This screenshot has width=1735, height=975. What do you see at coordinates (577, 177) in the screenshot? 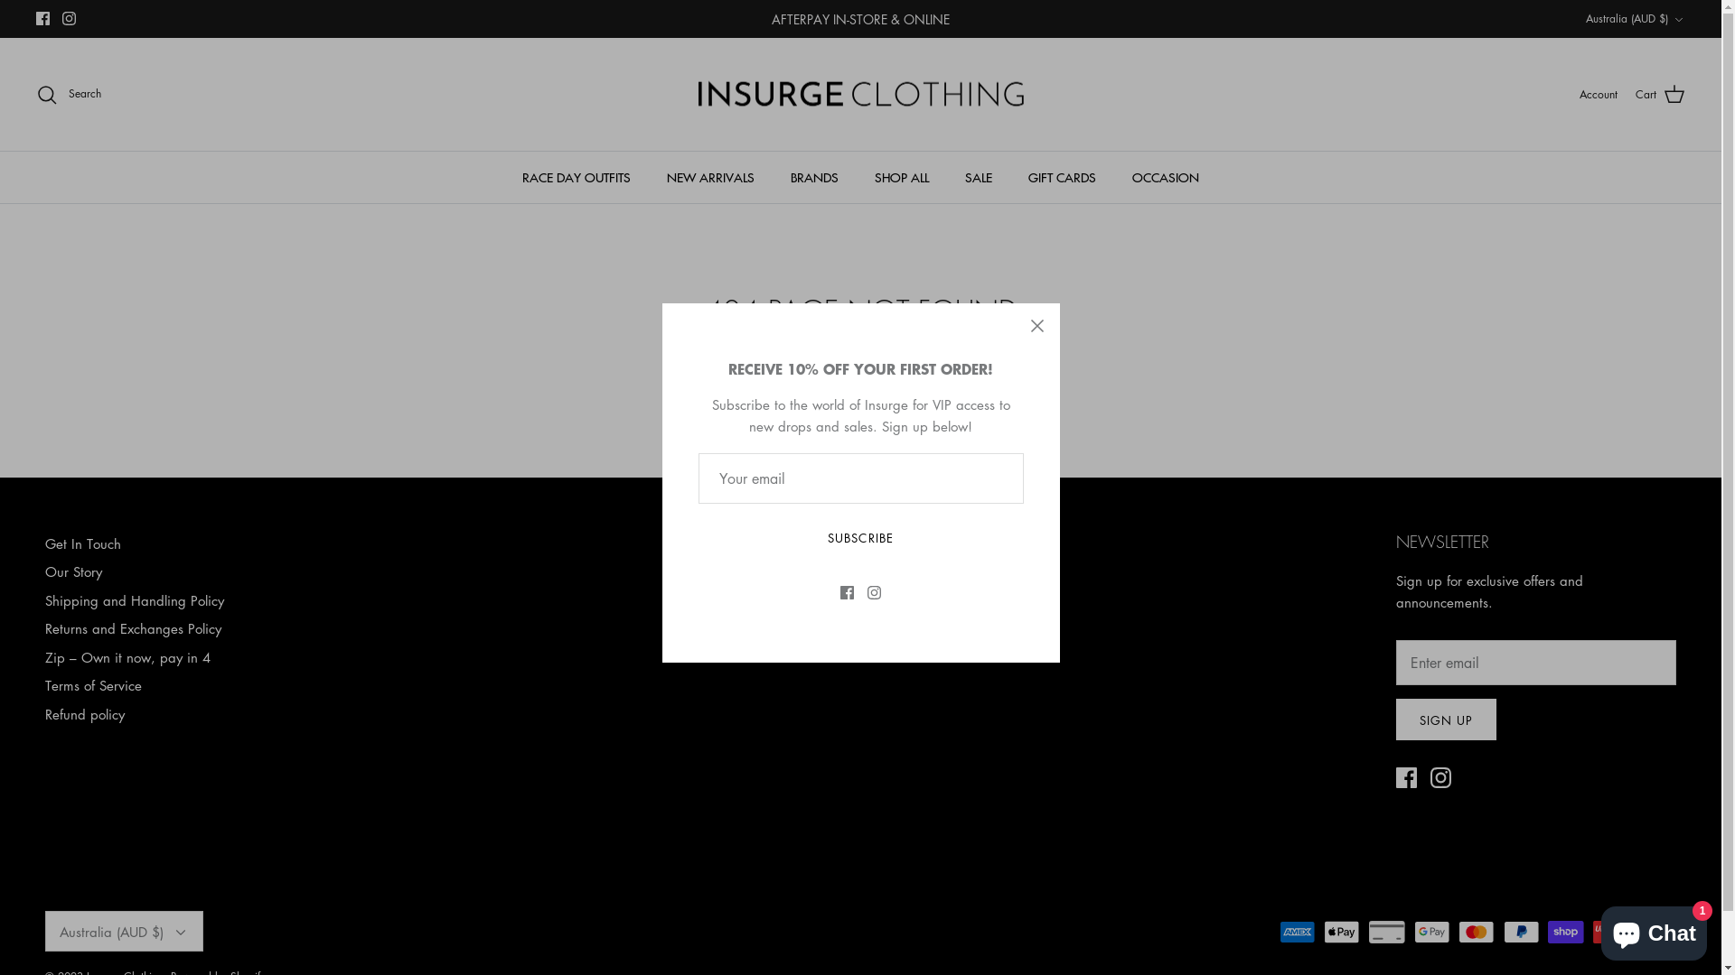
I see `RACE DAY OUTFITS` at bounding box center [577, 177].